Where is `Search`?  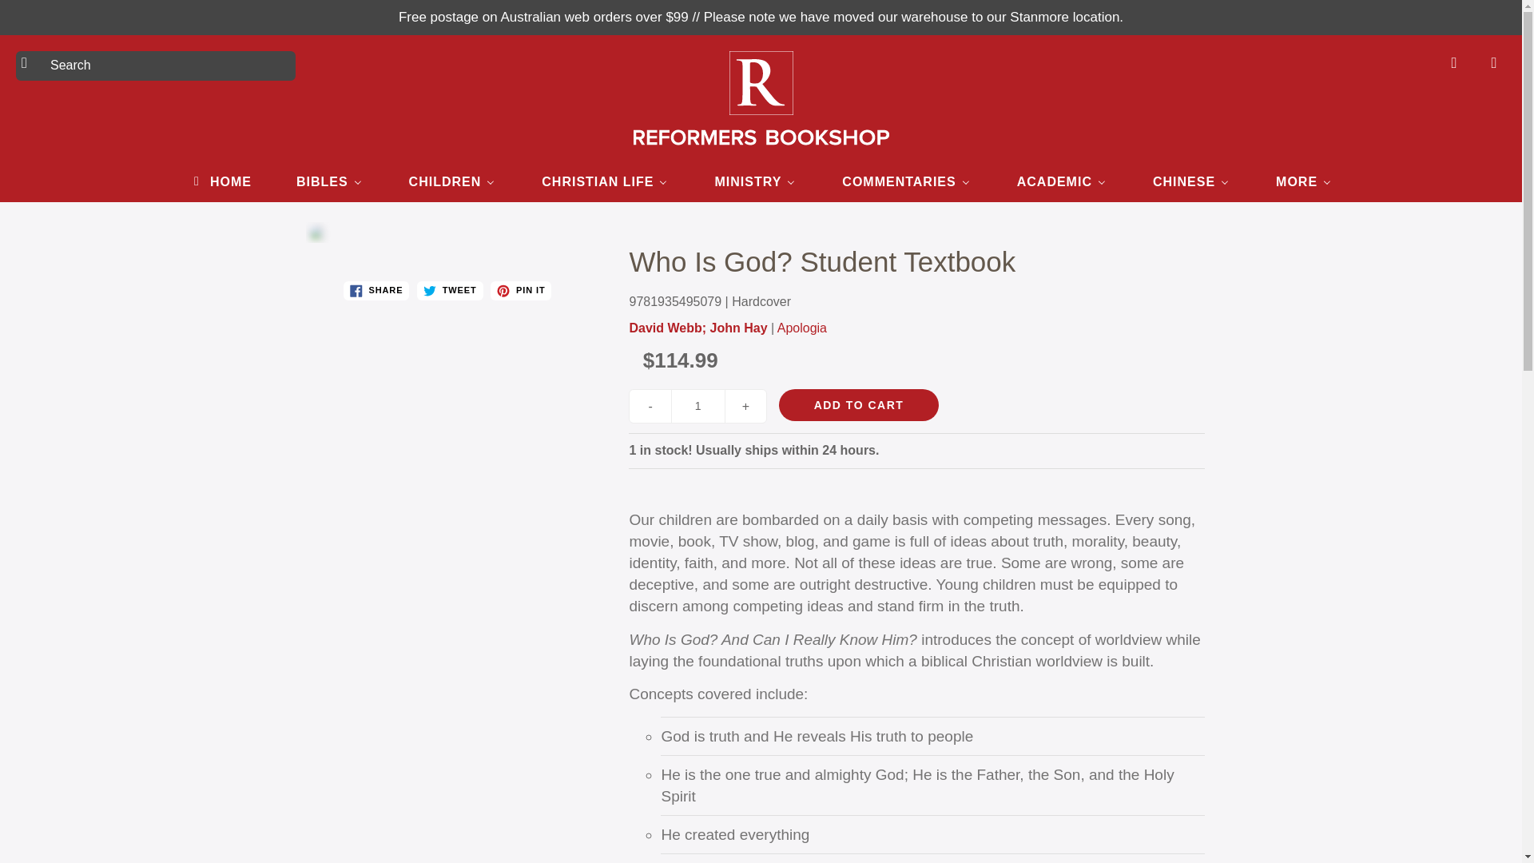
Search is located at coordinates (30, 62).